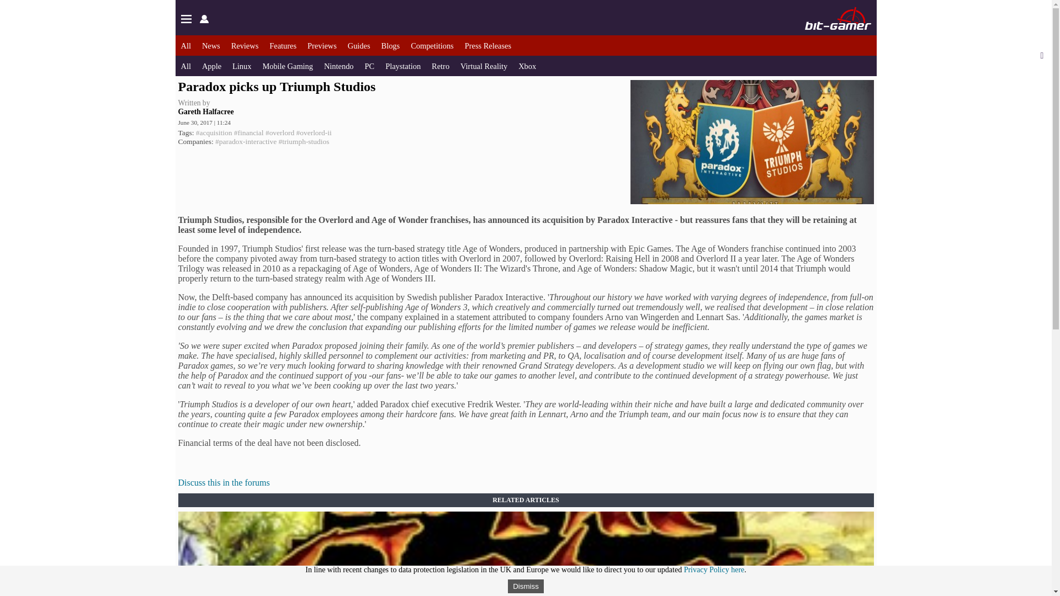 This screenshot has height=596, width=1060. I want to click on Retro, so click(441, 66).